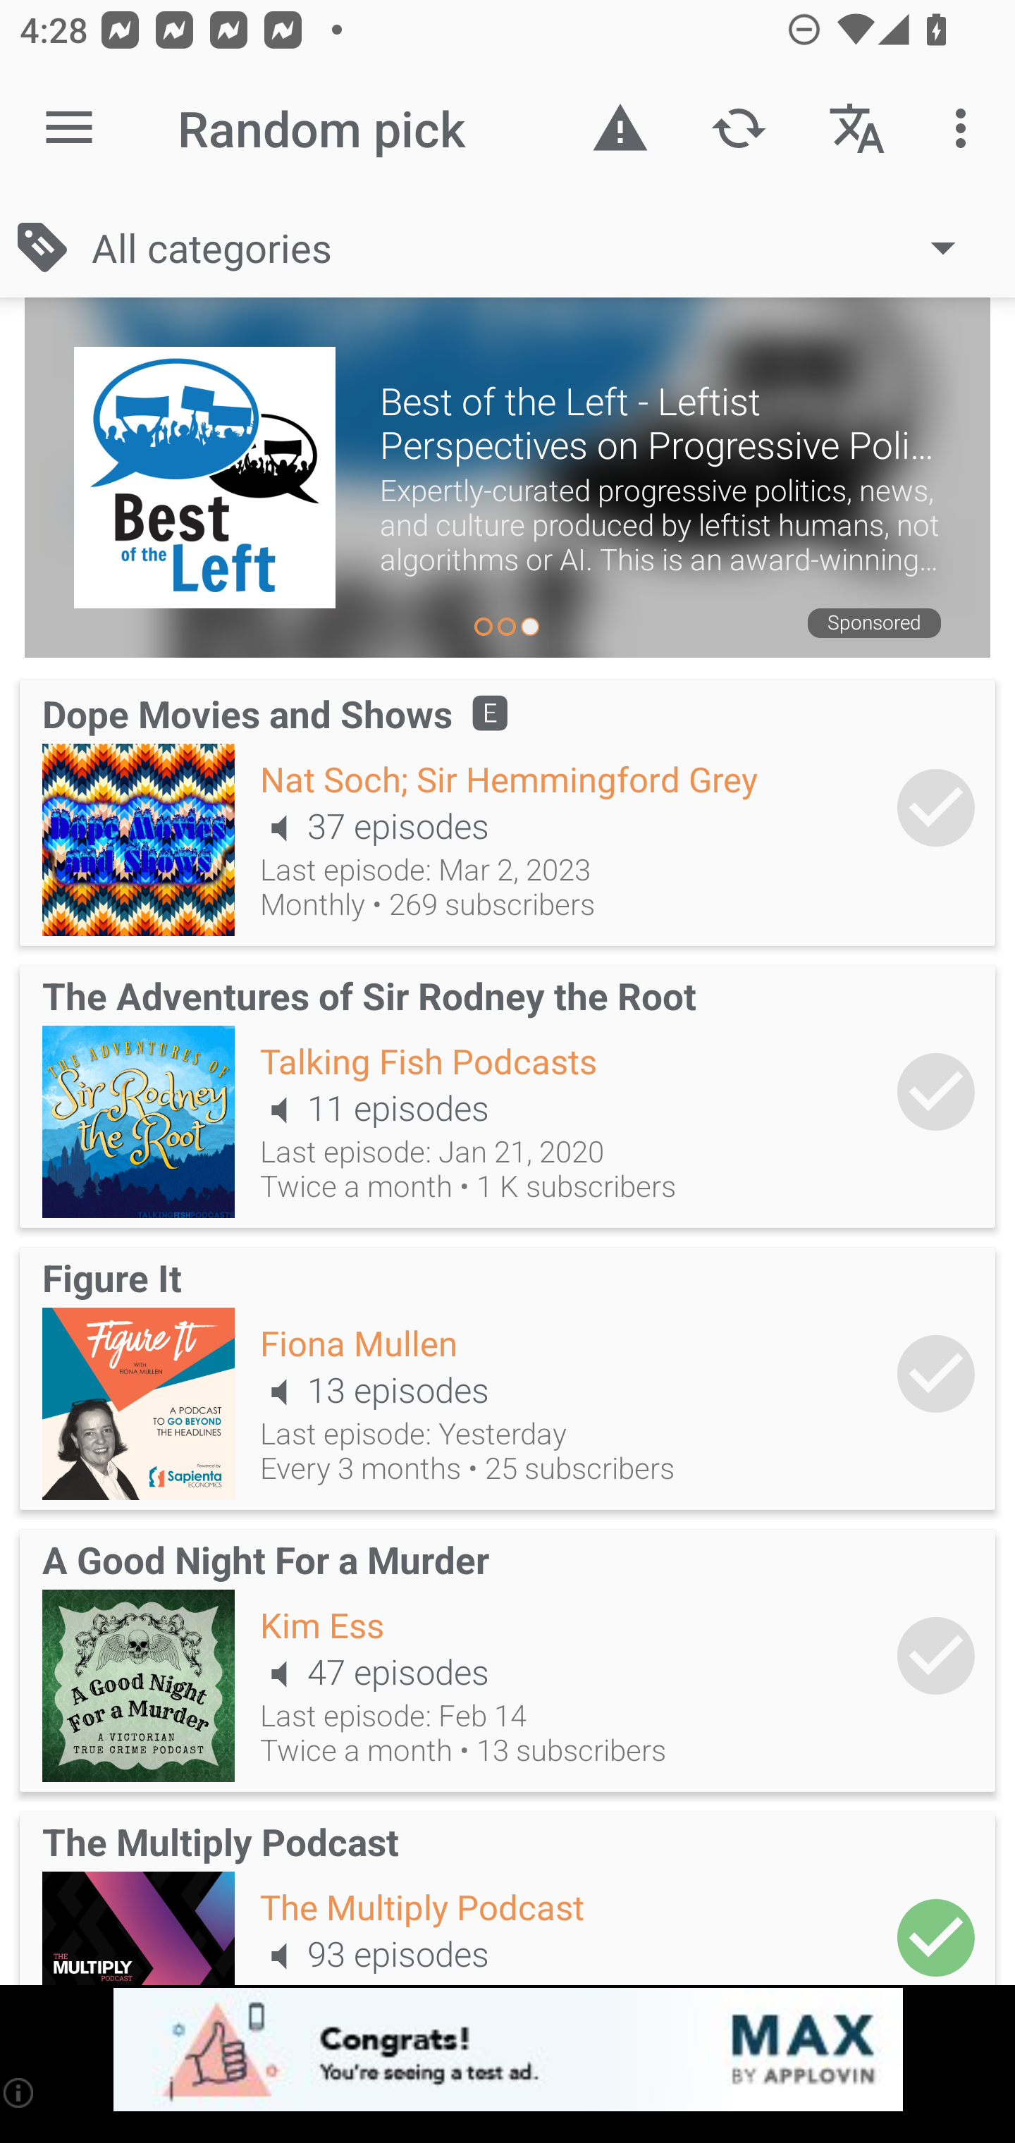 This screenshot has width=1015, height=2143. I want to click on Add, so click(936, 1373).